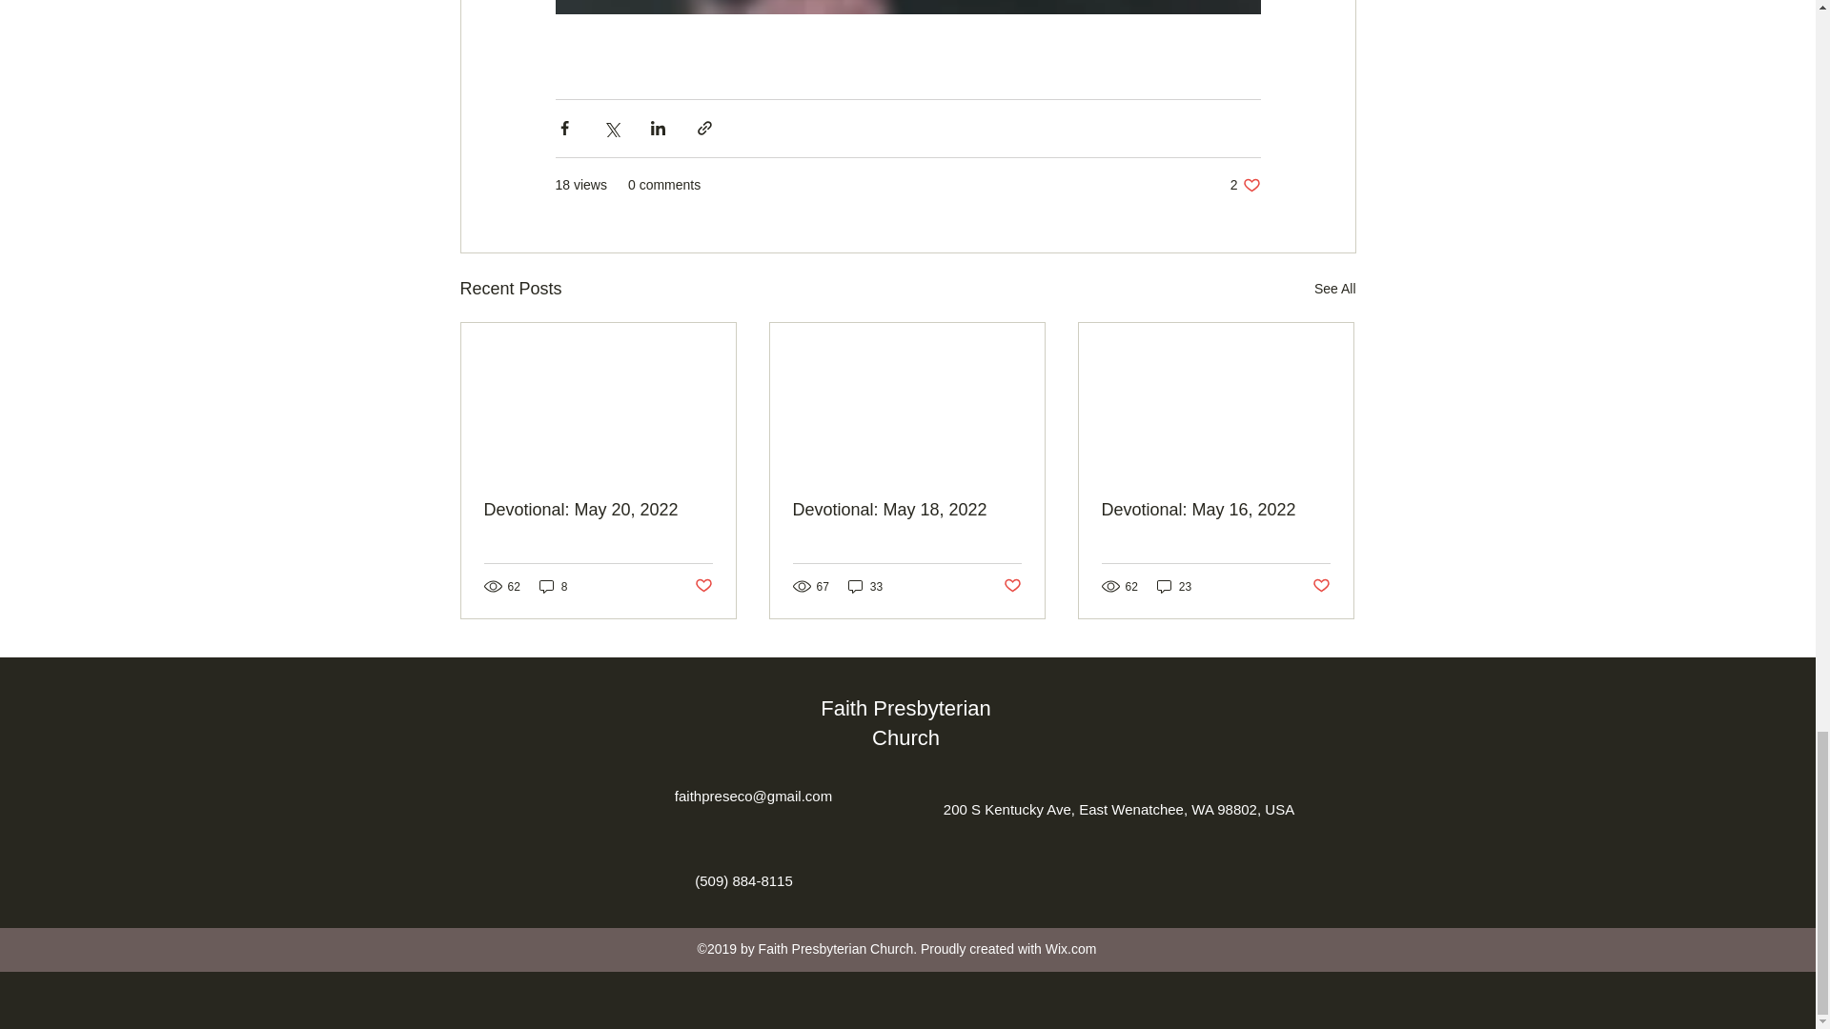 The height and width of the screenshot is (1029, 1830). Describe the element at coordinates (1245, 185) in the screenshot. I see `Devotional: May 16, 2022` at that location.